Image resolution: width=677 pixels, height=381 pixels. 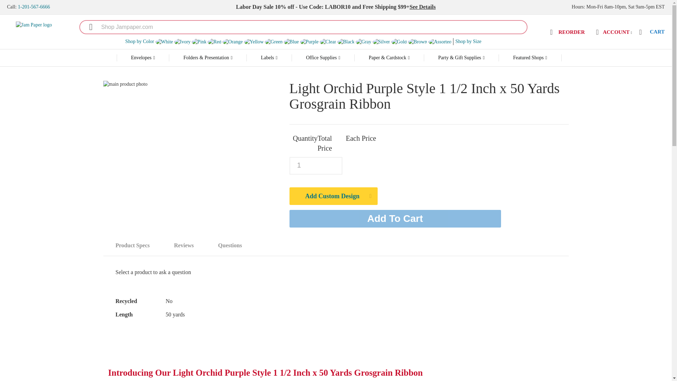 What do you see at coordinates (315, 165) in the screenshot?
I see `Quantity` at bounding box center [315, 165].